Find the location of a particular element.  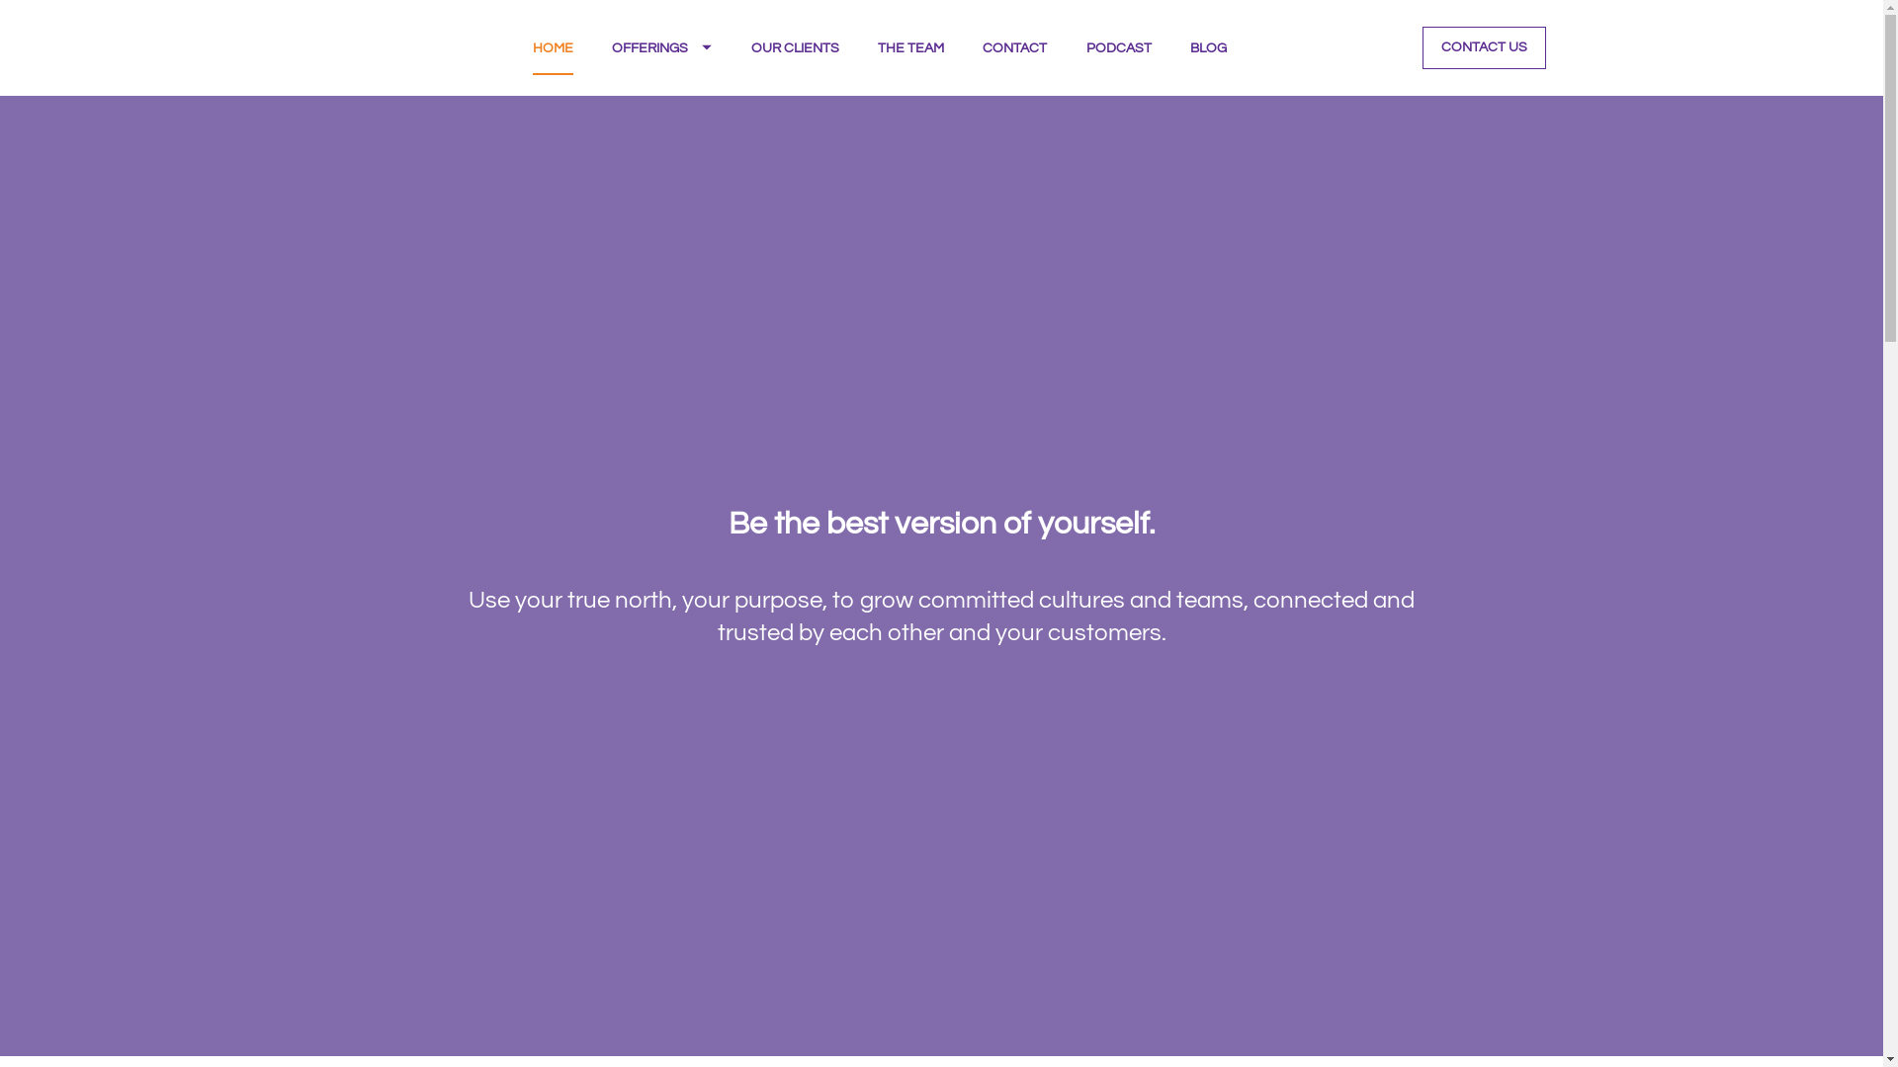

BLOG is located at coordinates (1208, 47).